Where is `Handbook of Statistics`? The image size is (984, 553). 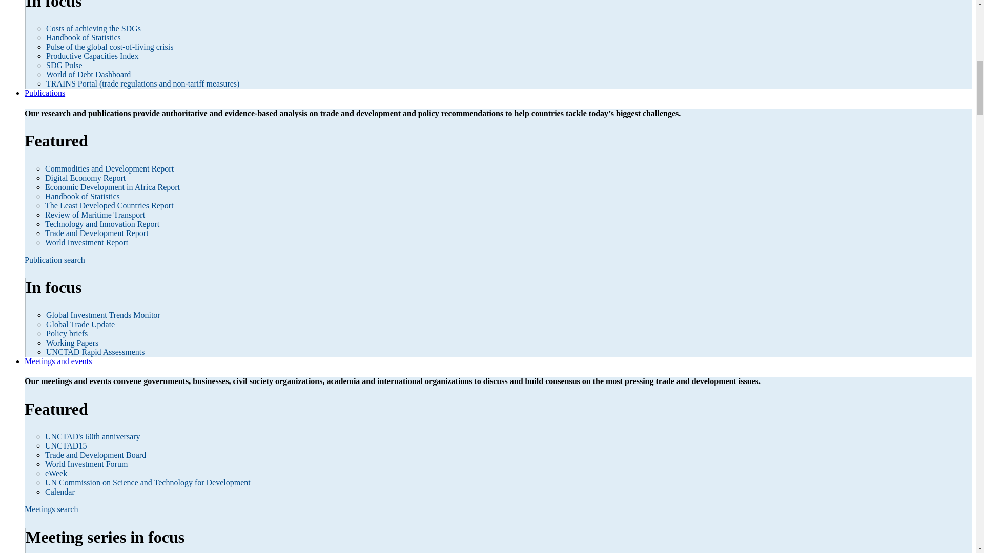
Handbook of Statistics is located at coordinates (84, 37).